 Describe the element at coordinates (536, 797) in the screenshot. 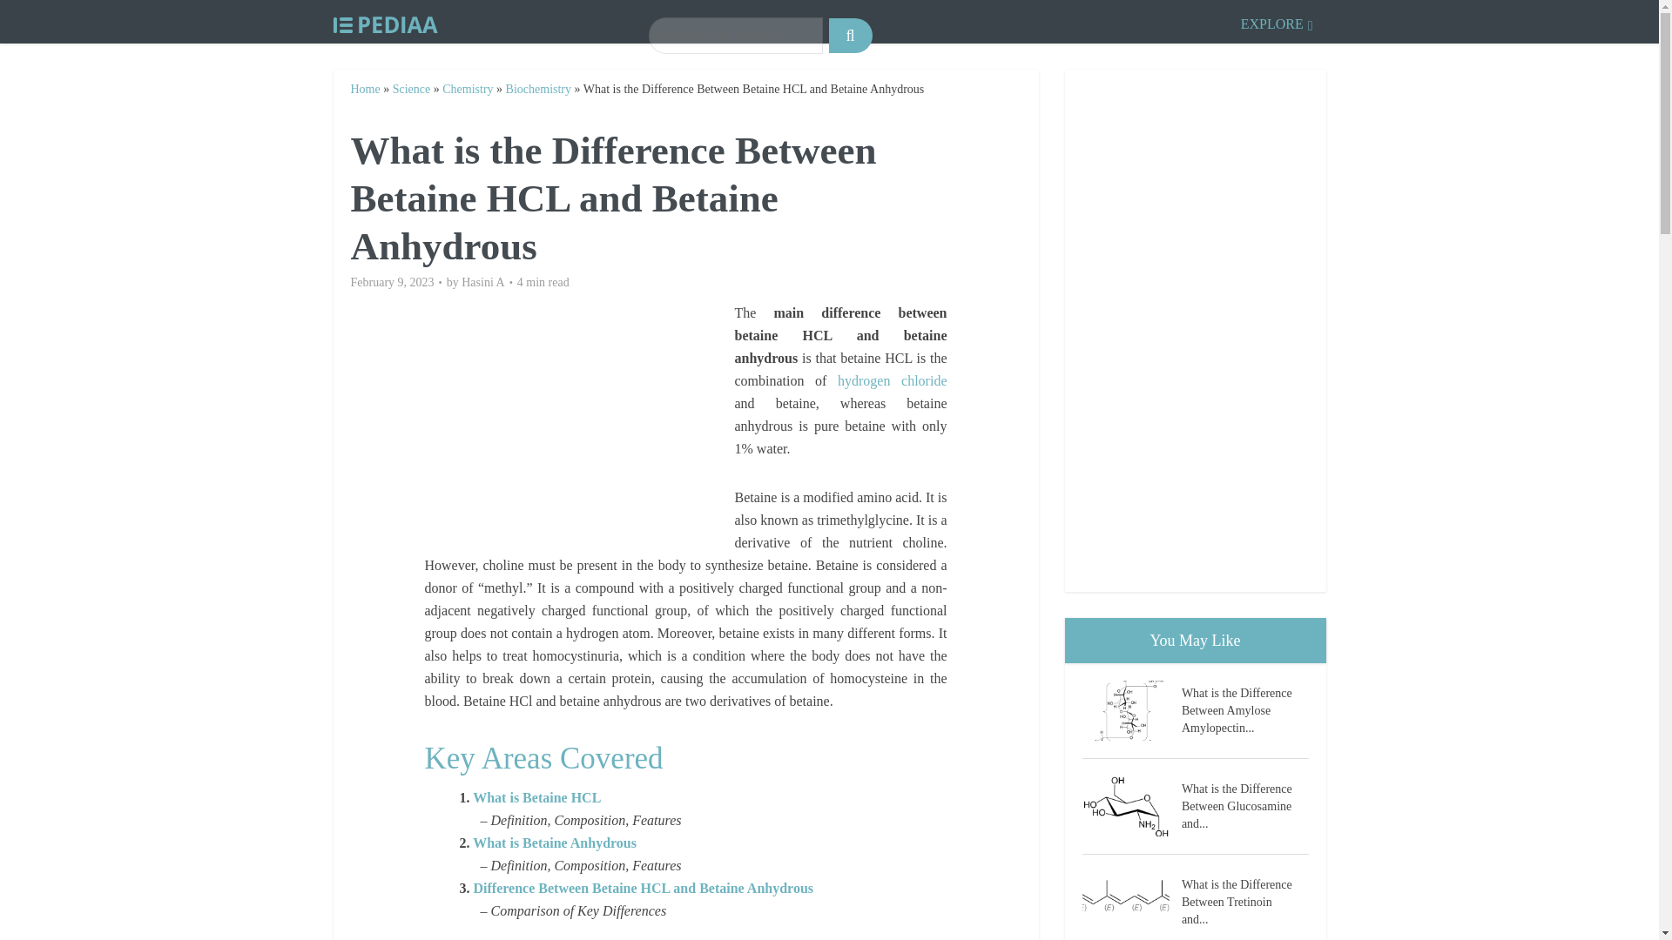

I see `What is Betaine HCL` at that location.